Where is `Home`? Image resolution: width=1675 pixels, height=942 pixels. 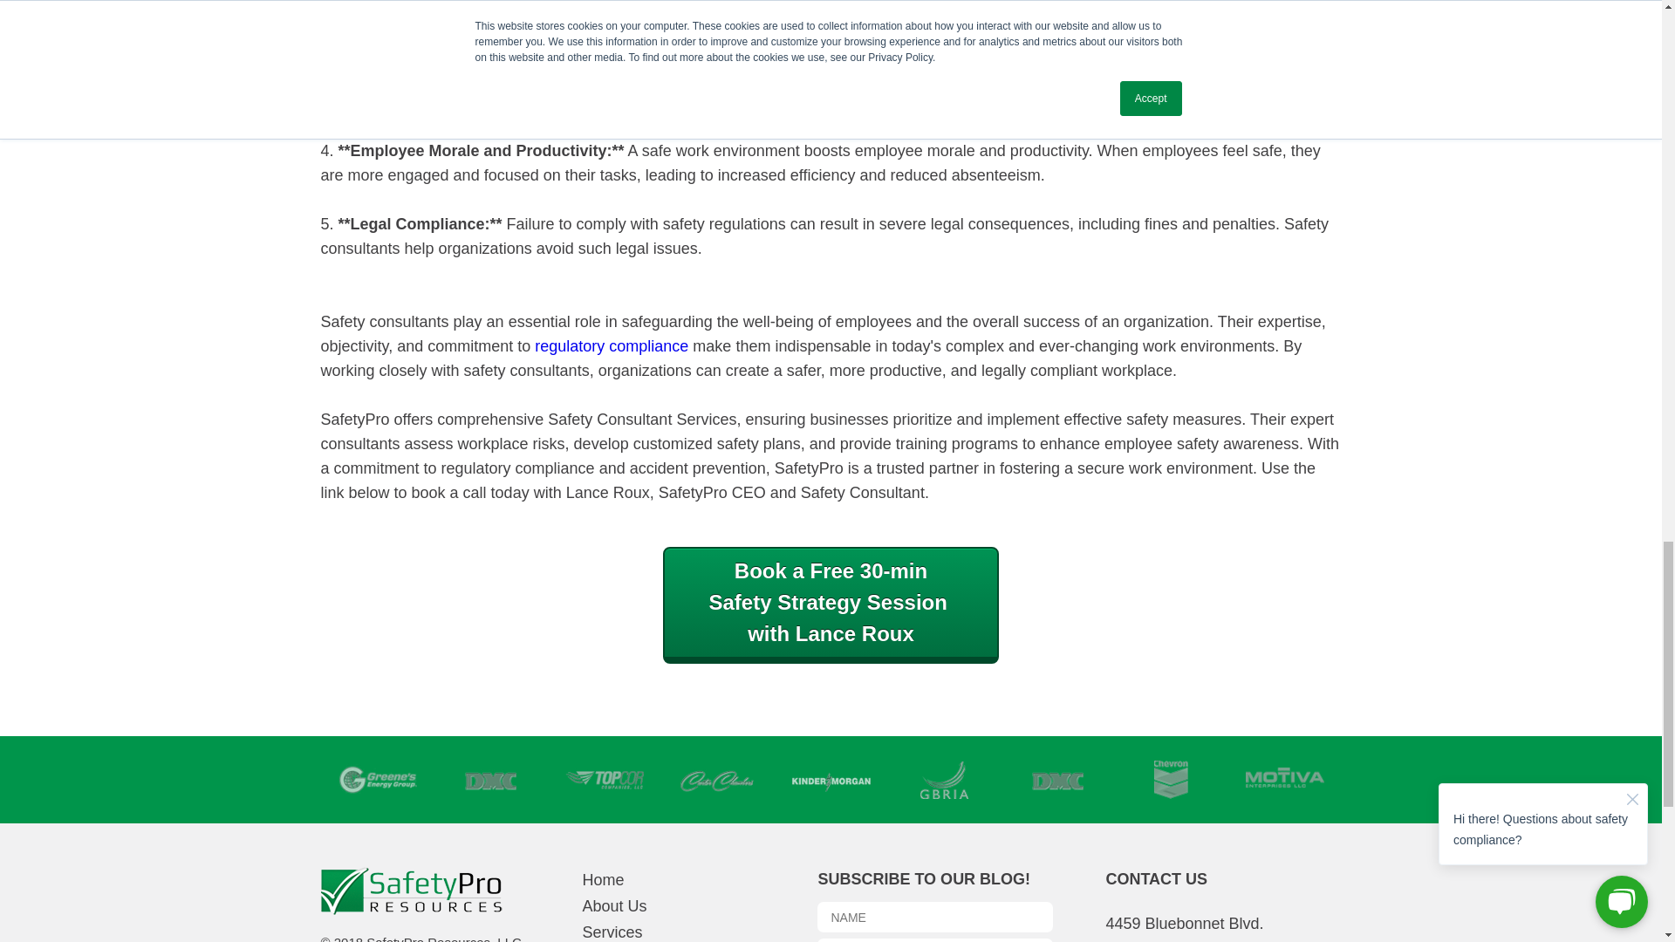
Home is located at coordinates (602, 879).